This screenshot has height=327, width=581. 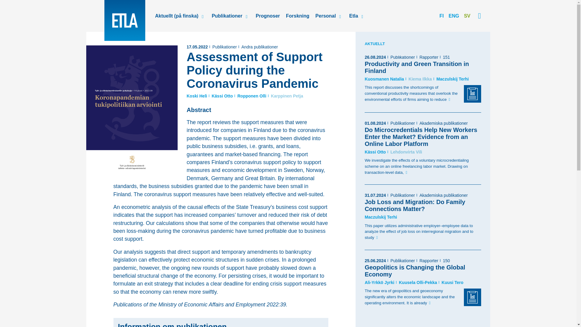 I want to click on Prognoser, so click(x=268, y=16).